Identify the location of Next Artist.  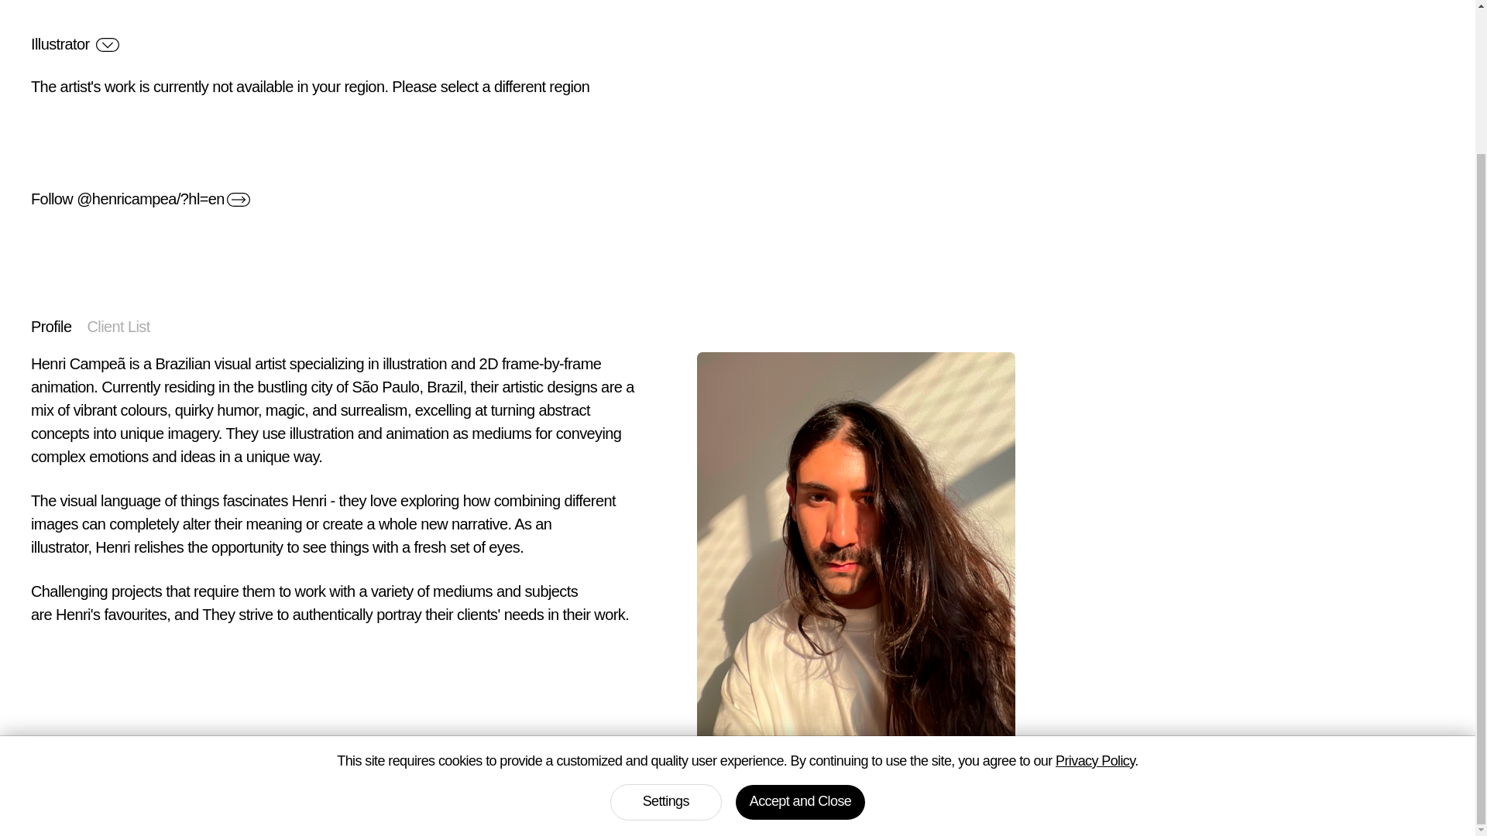
(1396, 810).